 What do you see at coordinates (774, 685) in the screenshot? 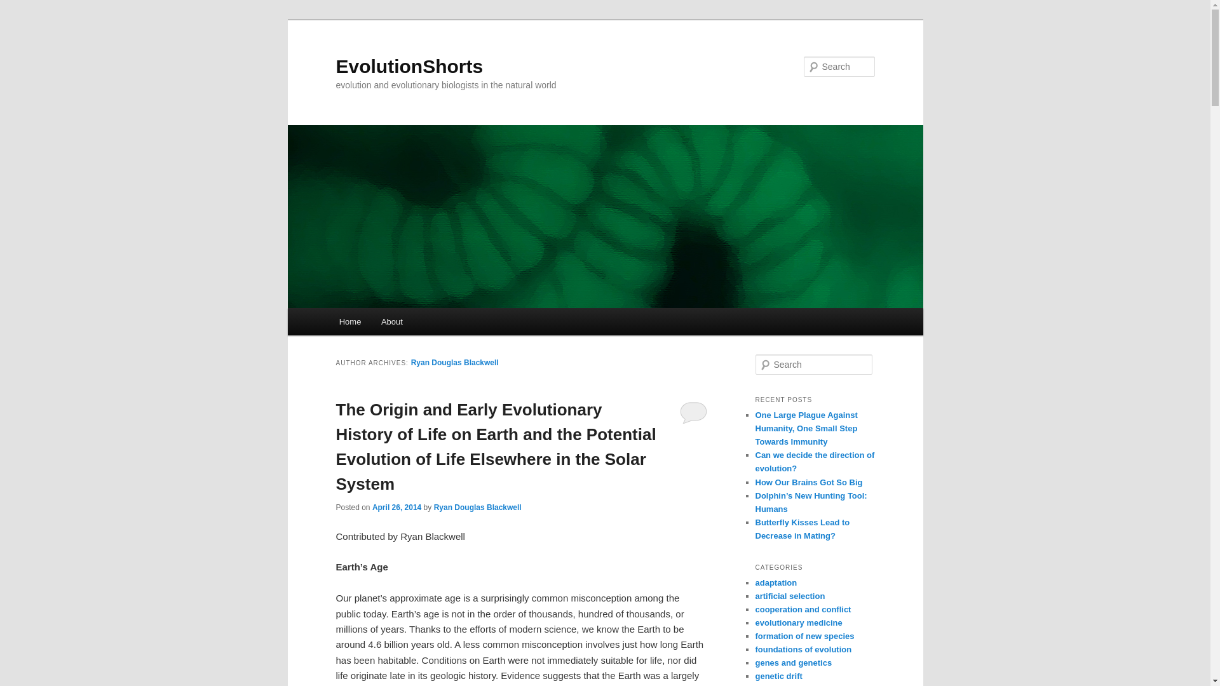
I see `genomics` at bounding box center [774, 685].